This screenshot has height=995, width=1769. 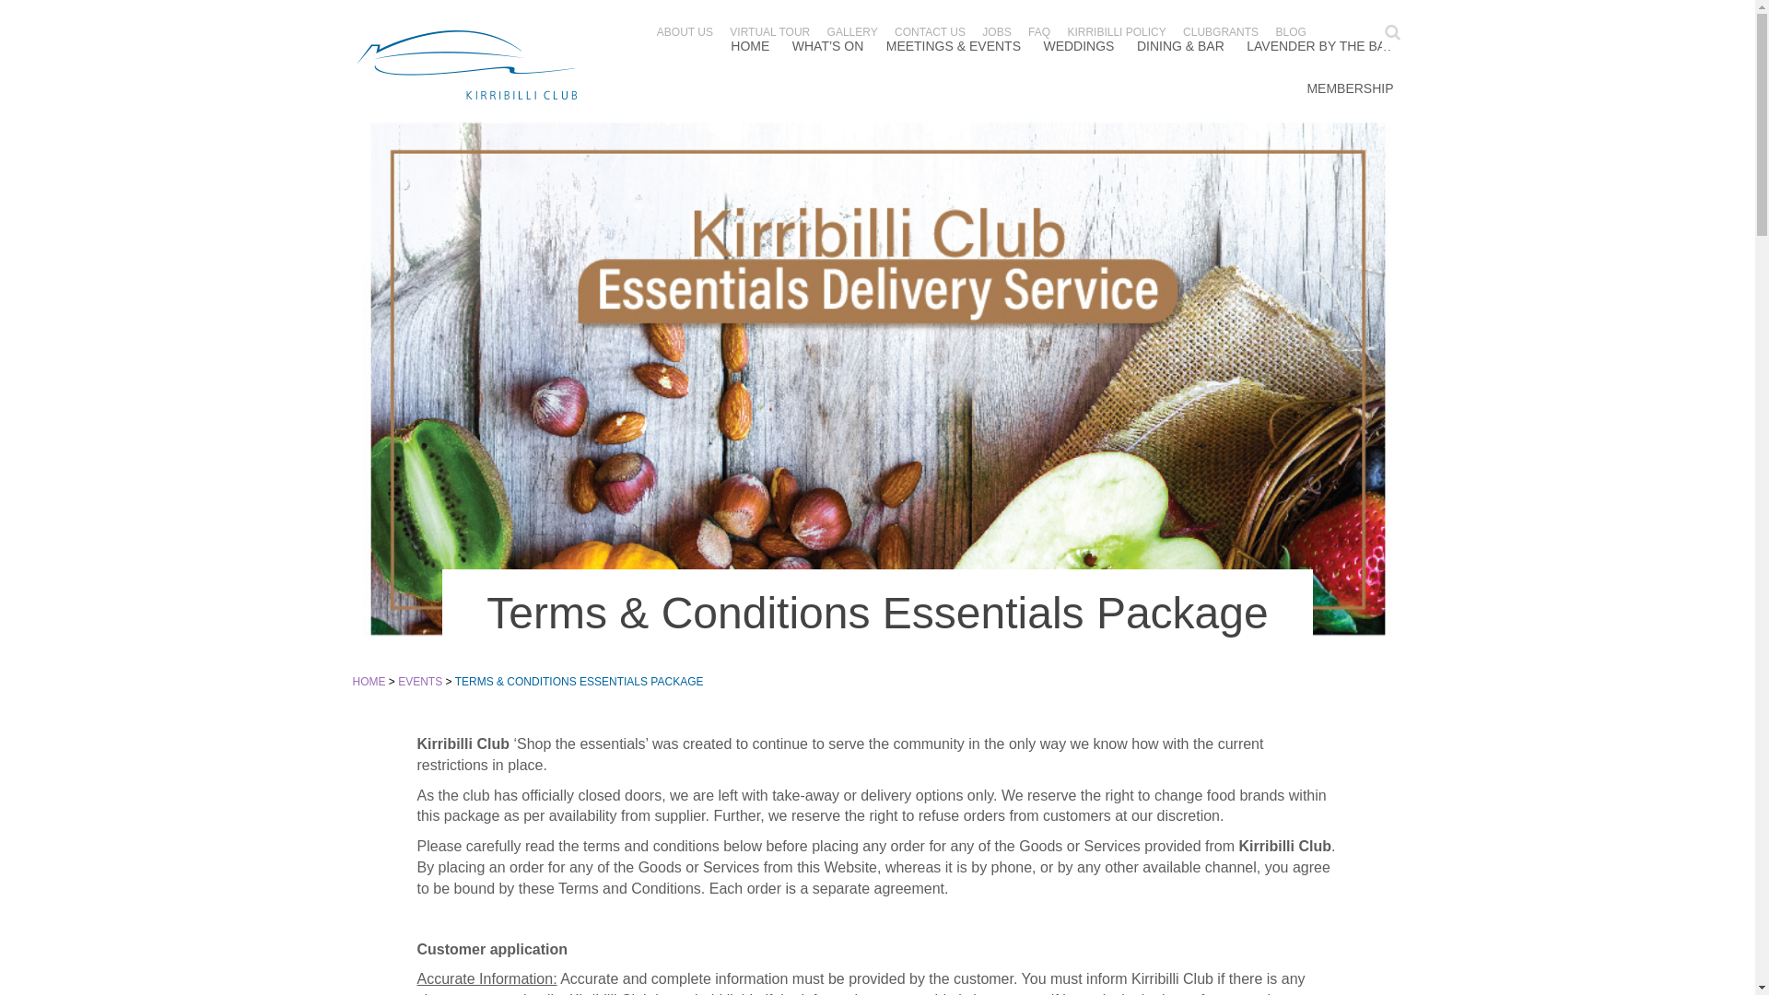 I want to click on ABOUT US, so click(x=684, y=32).